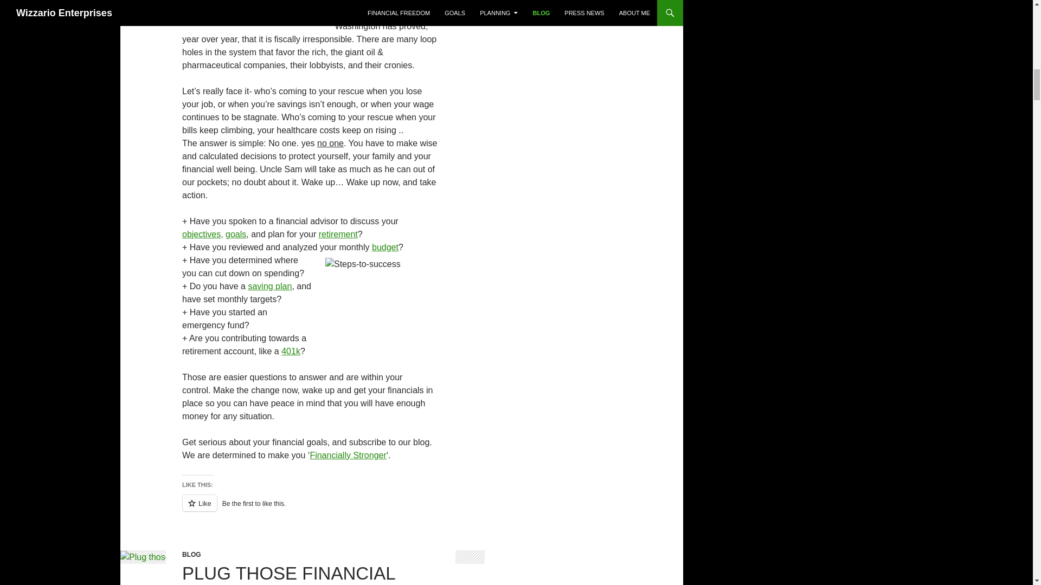  I want to click on 401k retirement plan- Quick glance, so click(338, 234).